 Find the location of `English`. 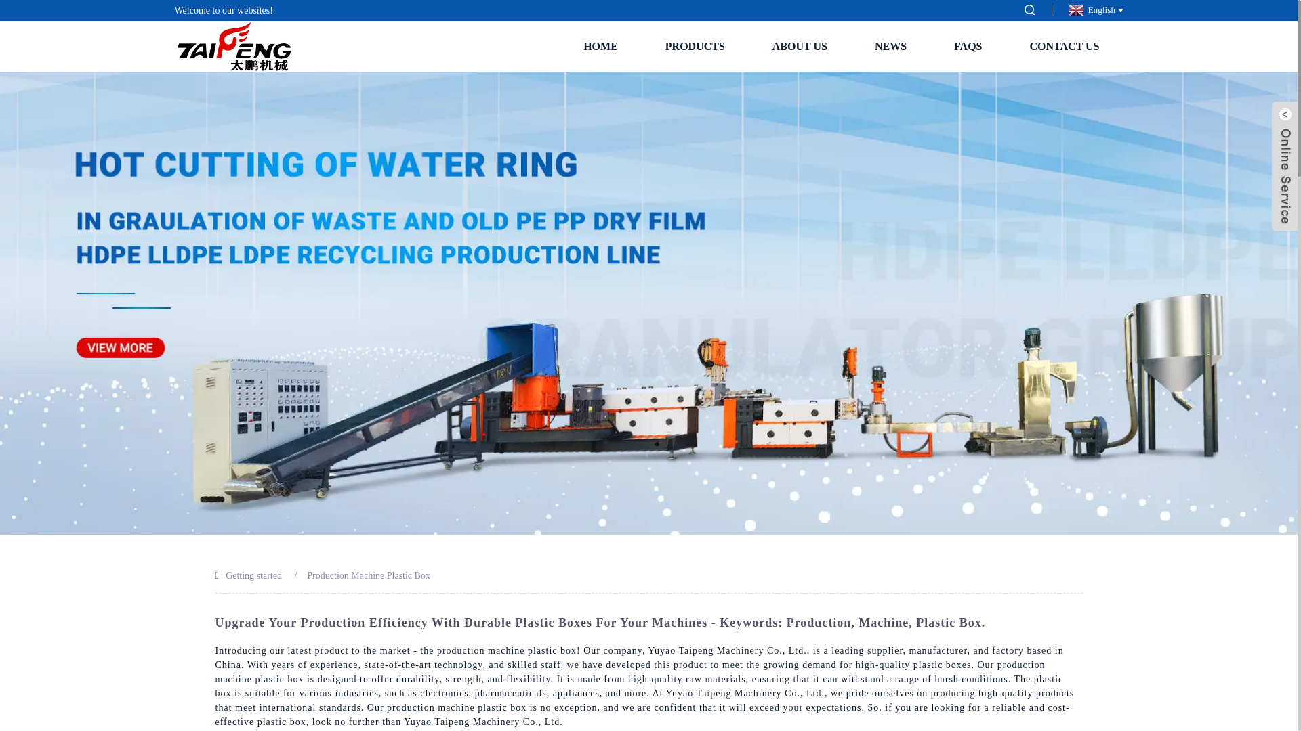

English is located at coordinates (1094, 9).